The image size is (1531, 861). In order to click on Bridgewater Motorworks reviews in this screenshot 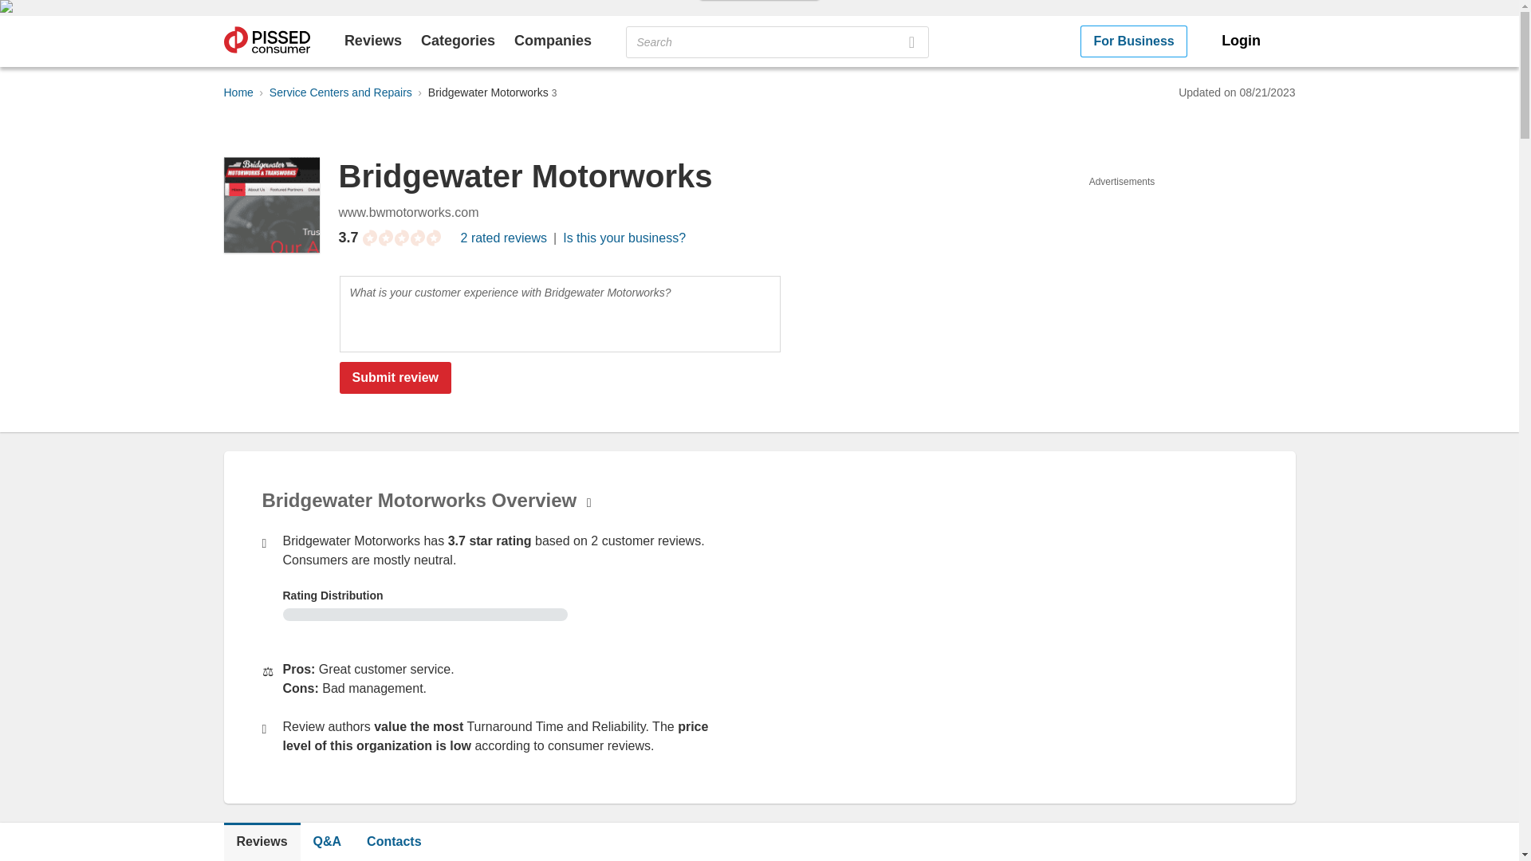, I will do `click(262, 842)`.